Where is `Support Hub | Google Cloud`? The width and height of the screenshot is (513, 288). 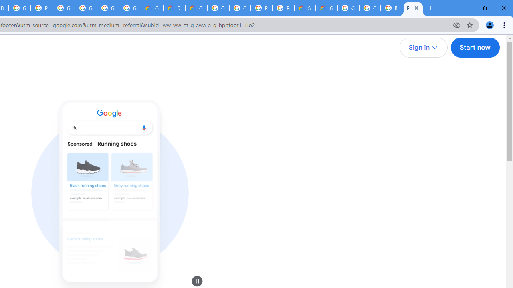 Support Hub | Google Cloud is located at coordinates (305, 8).